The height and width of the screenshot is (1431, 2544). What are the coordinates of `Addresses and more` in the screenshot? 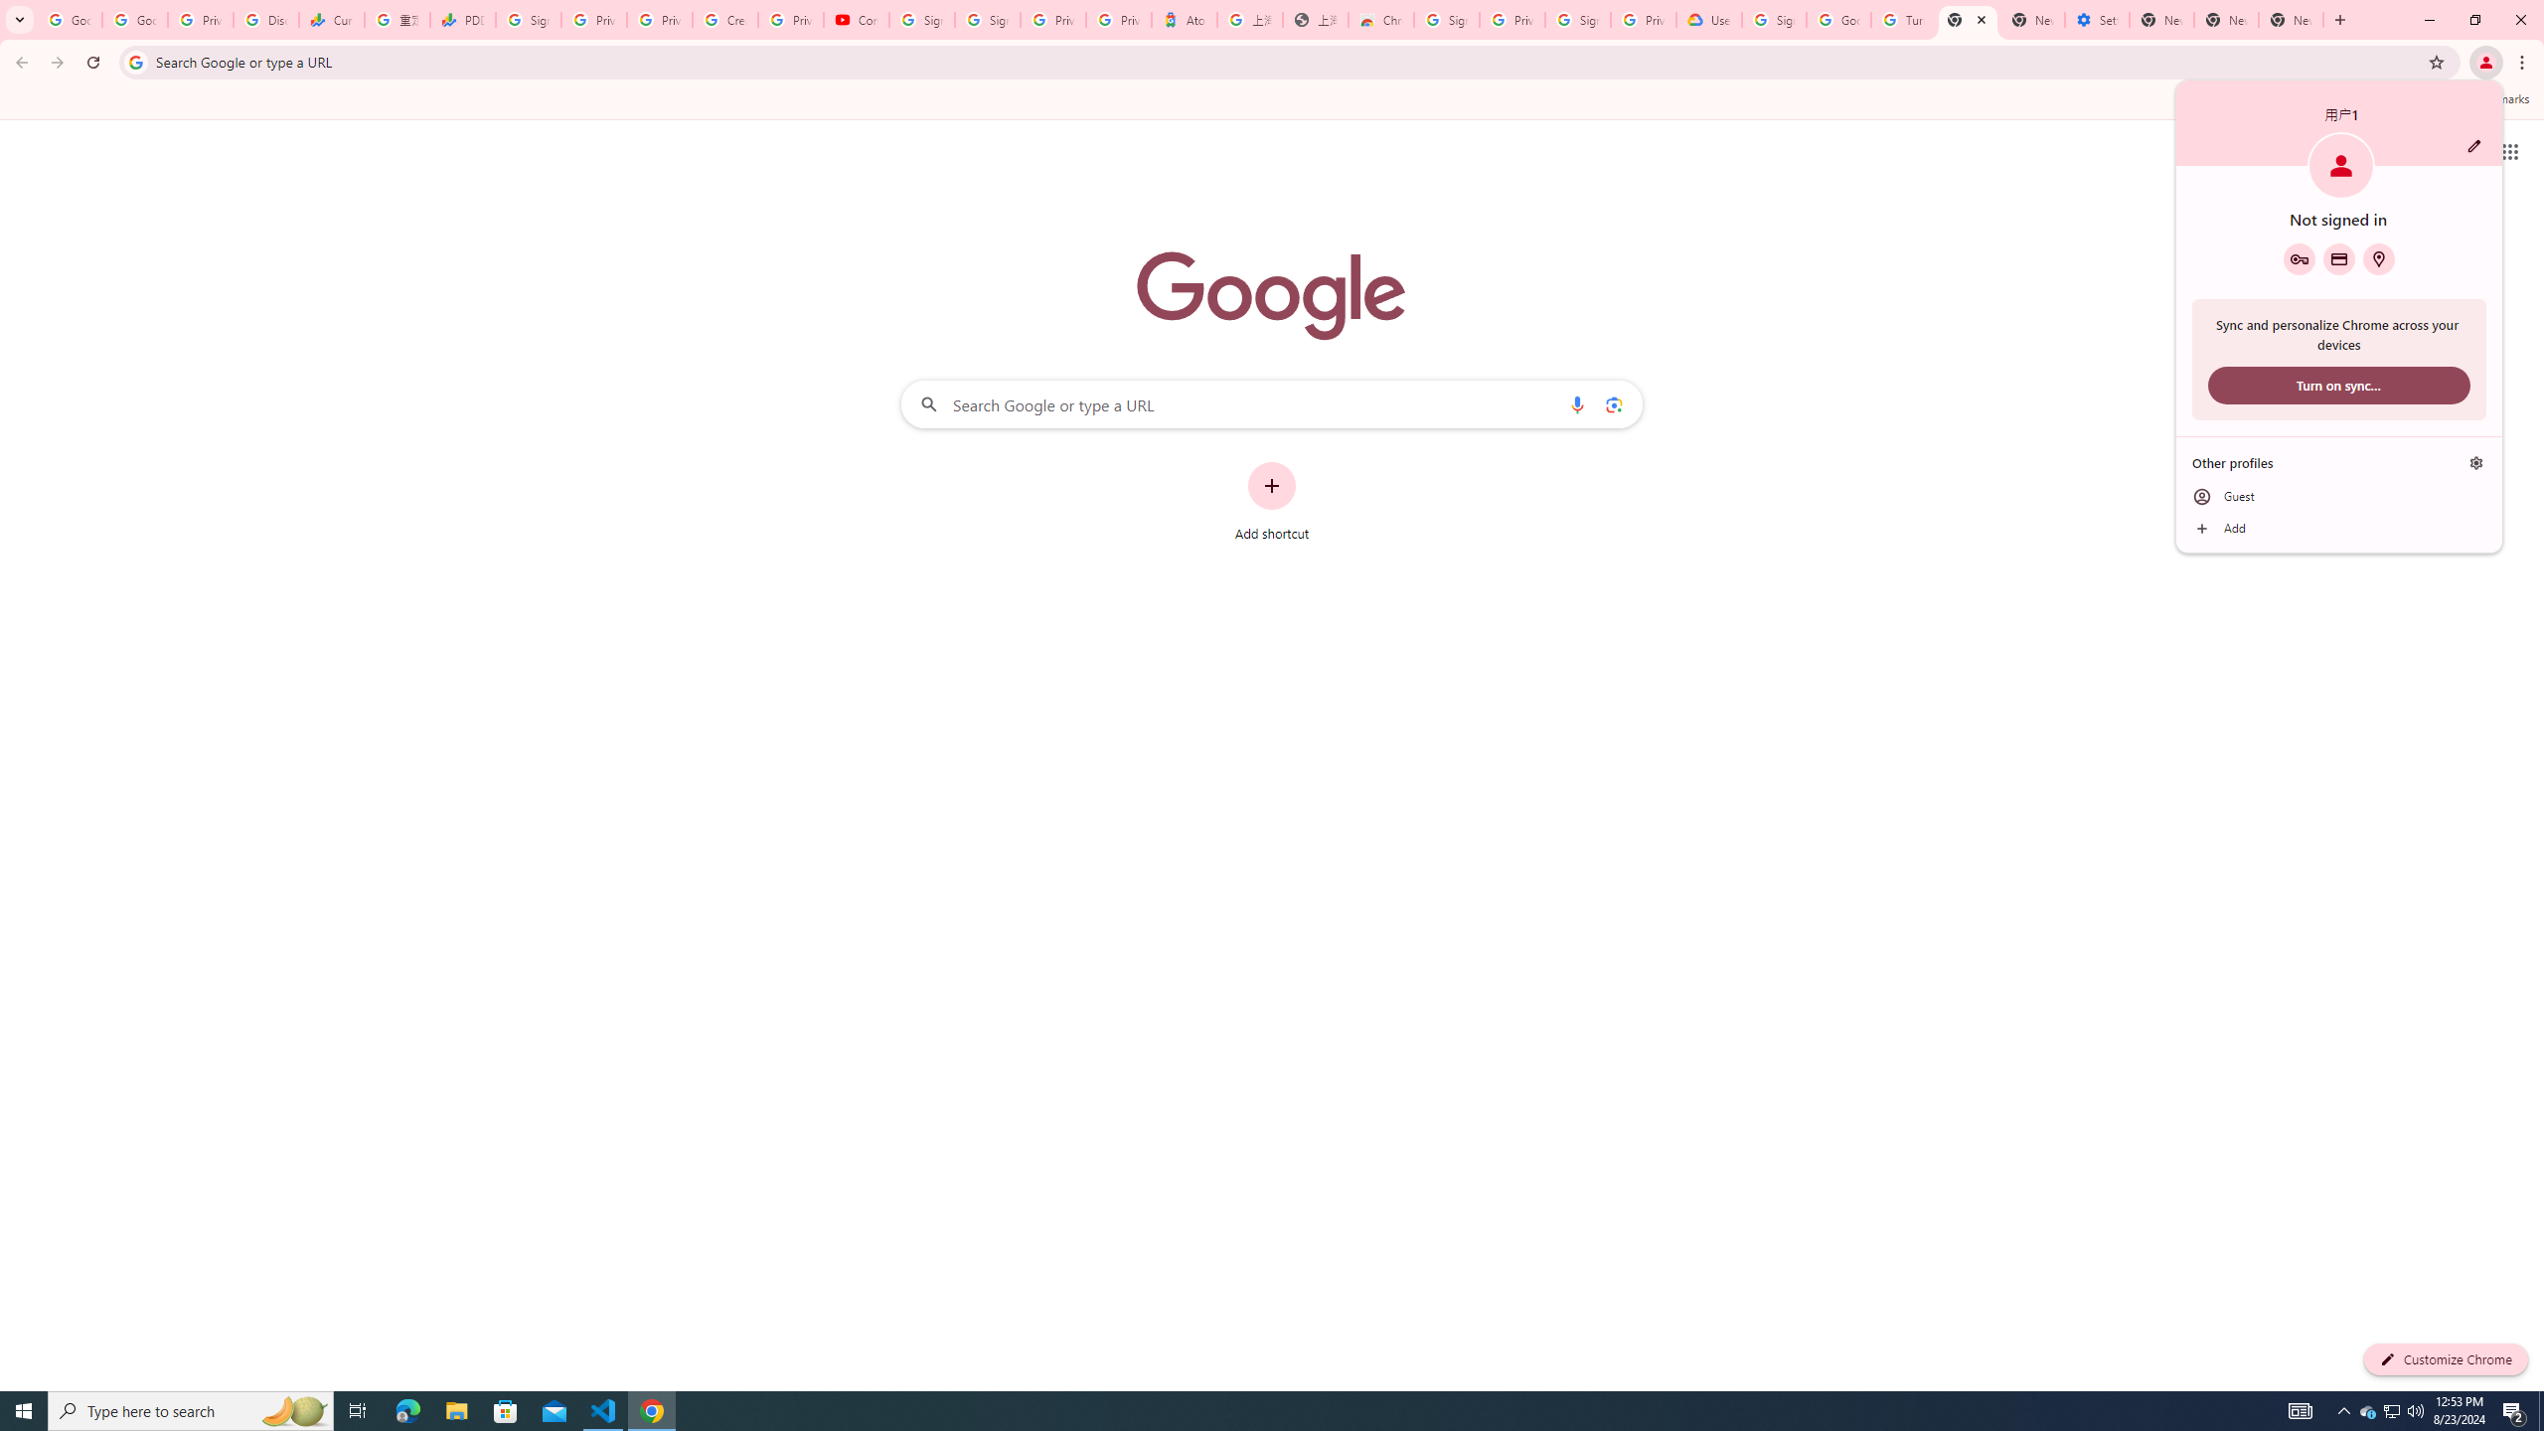 It's located at (2378, 258).